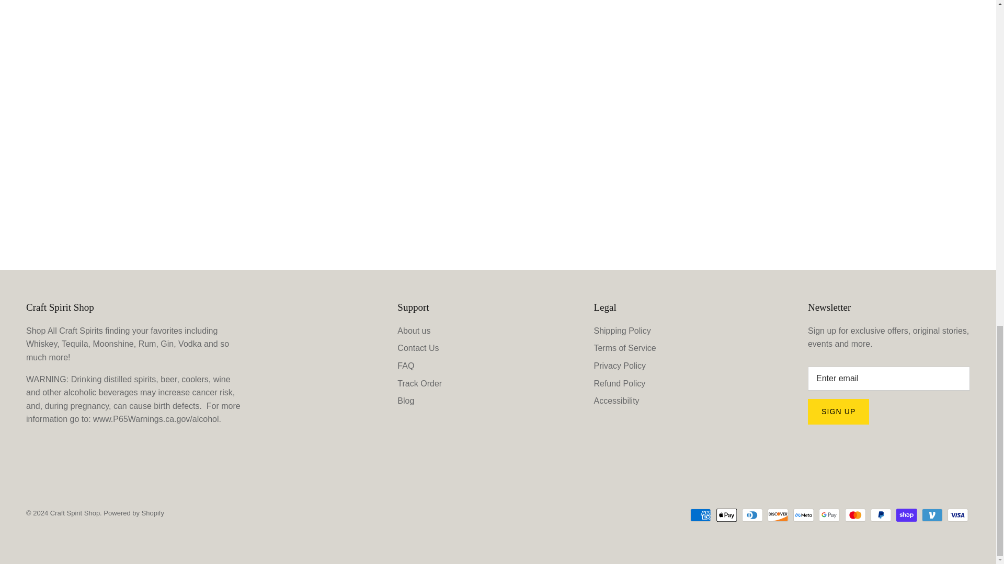 Image resolution: width=1004 pixels, height=564 pixels. Describe the element at coordinates (829, 515) in the screenshot. I see `Google Pay` at that location.